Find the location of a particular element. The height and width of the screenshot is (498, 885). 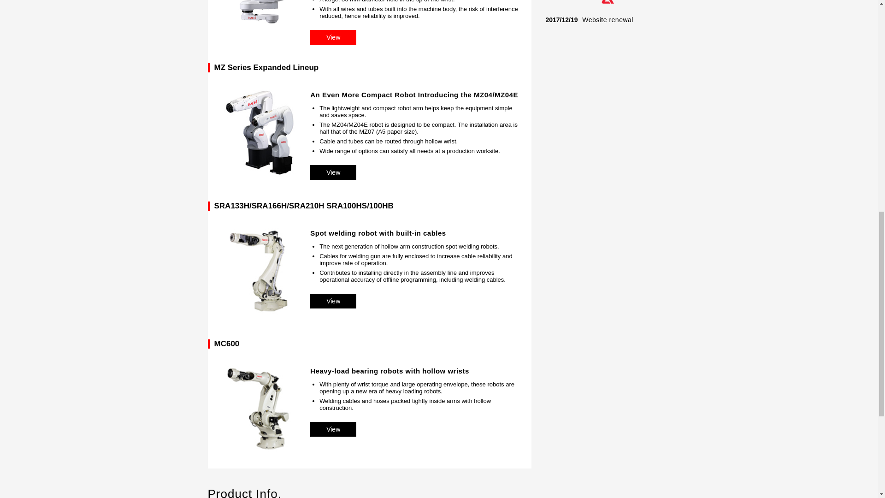

View is located at coordinates (333, 301).